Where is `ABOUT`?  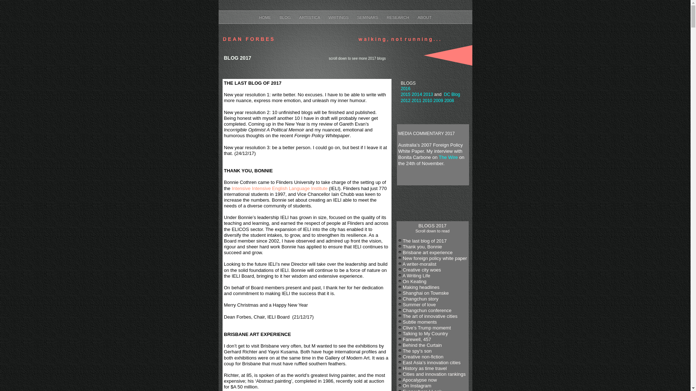
ABOUT is located at coordinates (425, 17).